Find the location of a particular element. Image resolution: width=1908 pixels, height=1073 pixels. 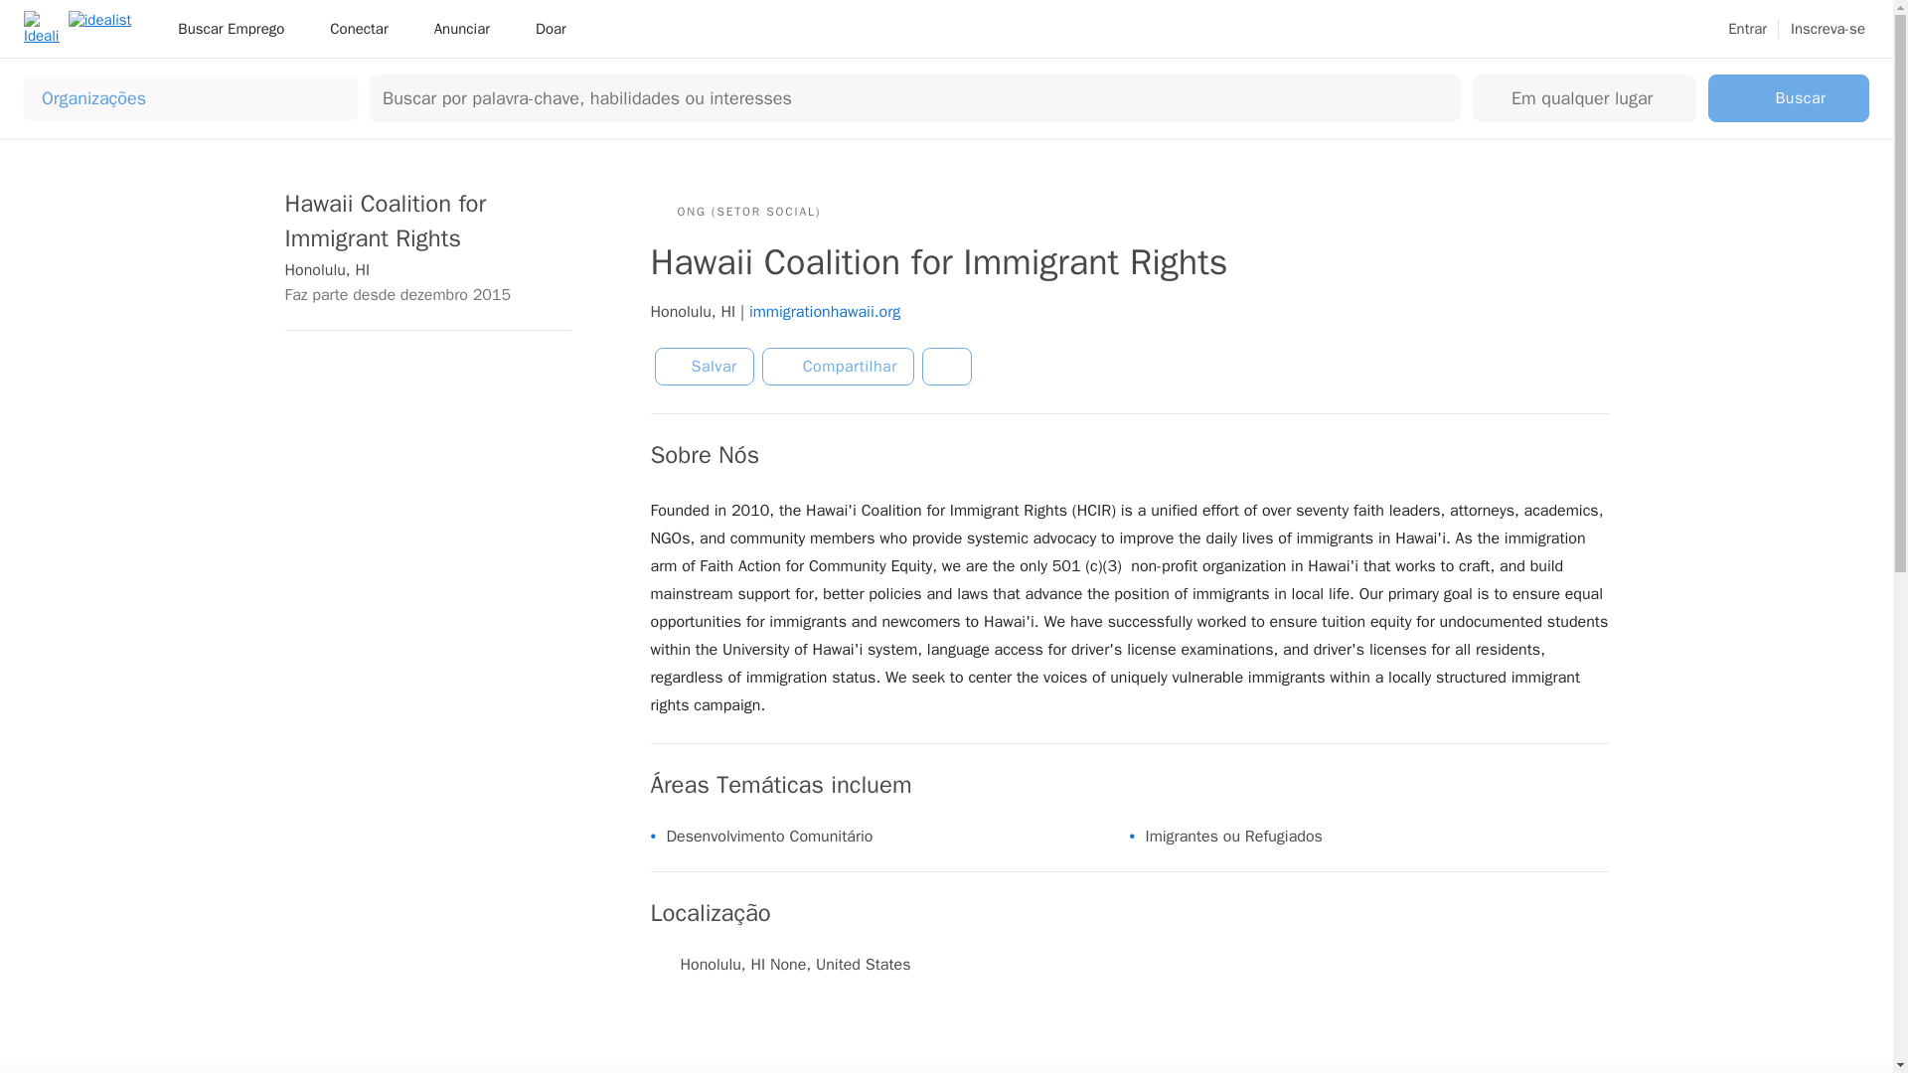

Buscar is located at coordinates (1789, 97).